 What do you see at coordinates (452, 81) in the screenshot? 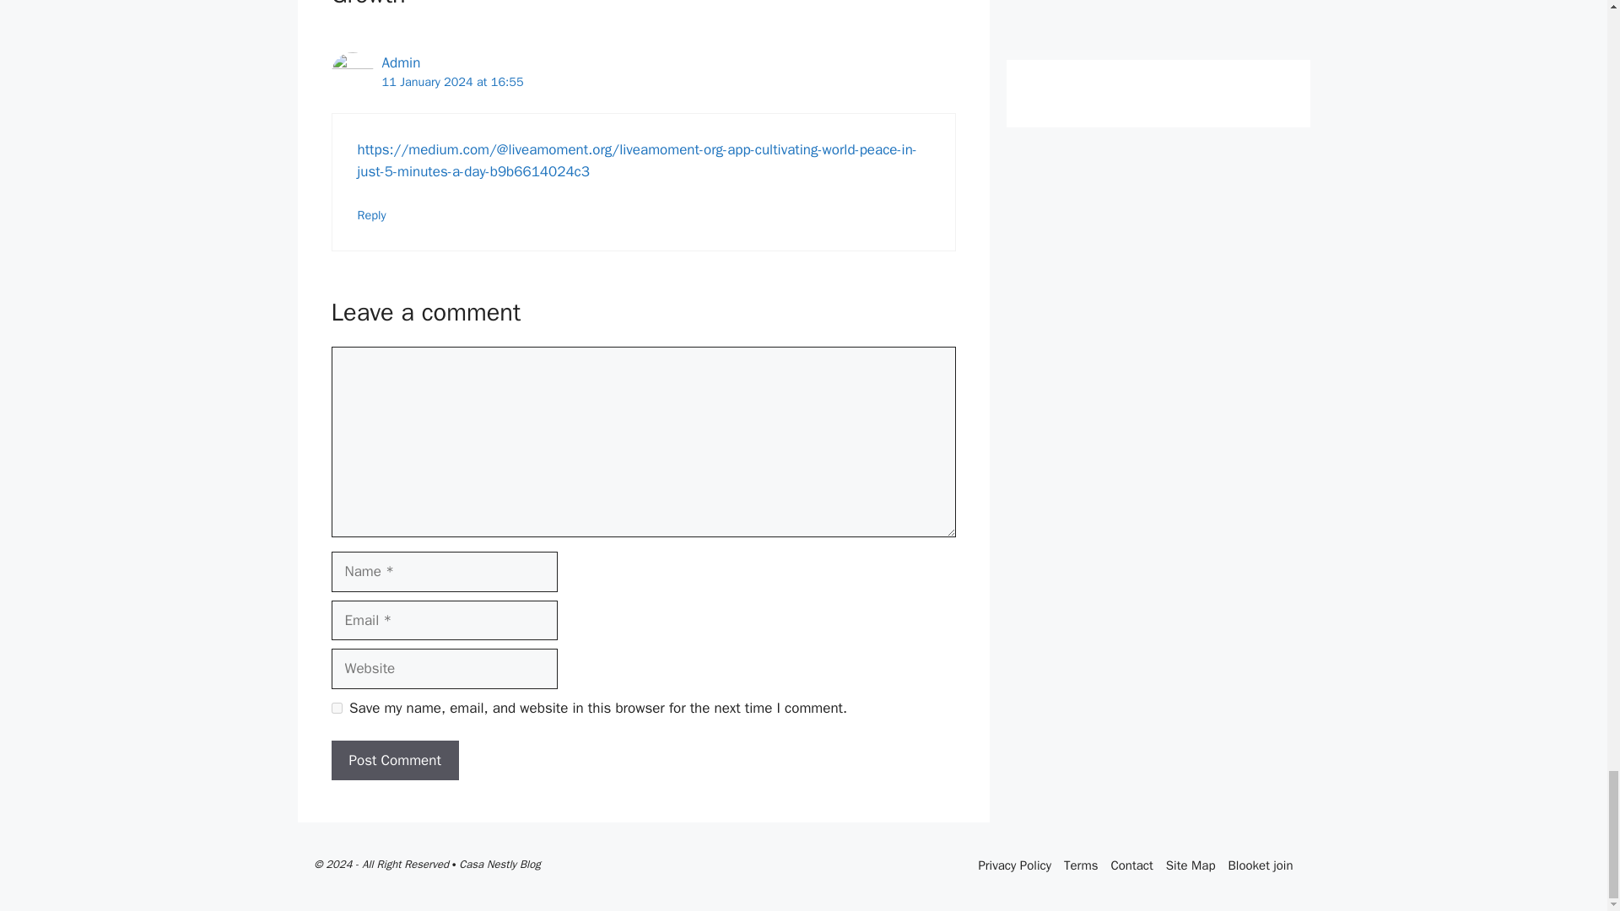
I see `11 January 2024 at 16:55` at bounding box center [452, 81].